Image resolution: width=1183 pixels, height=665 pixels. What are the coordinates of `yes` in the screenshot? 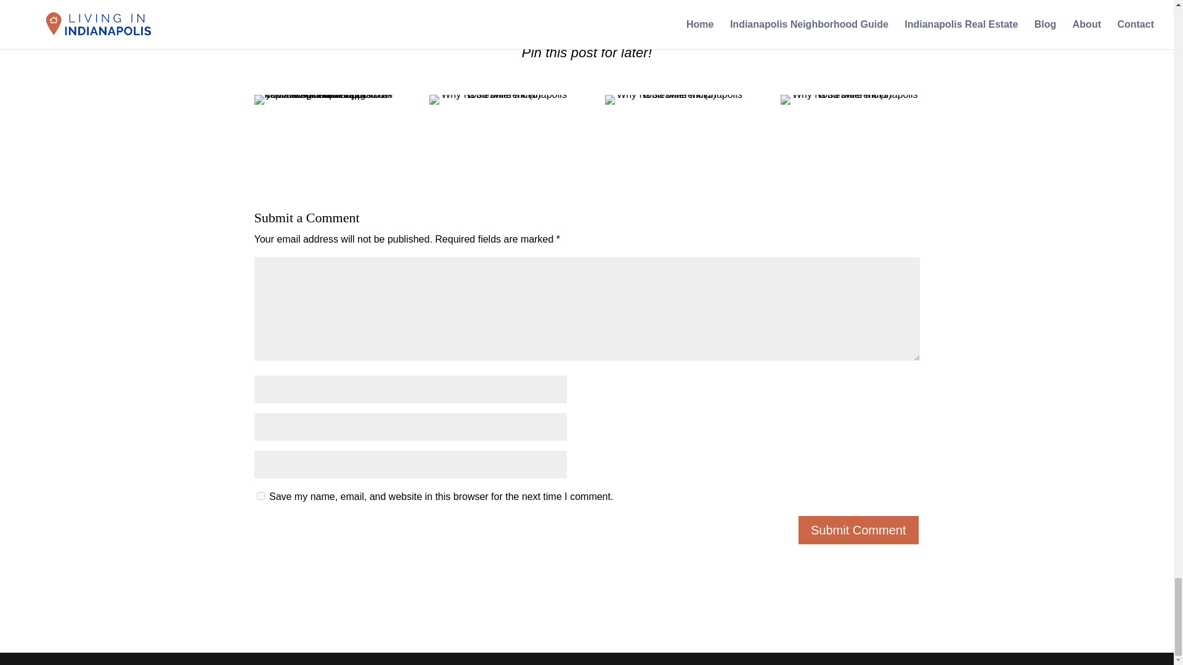 It's located at (260, 496).